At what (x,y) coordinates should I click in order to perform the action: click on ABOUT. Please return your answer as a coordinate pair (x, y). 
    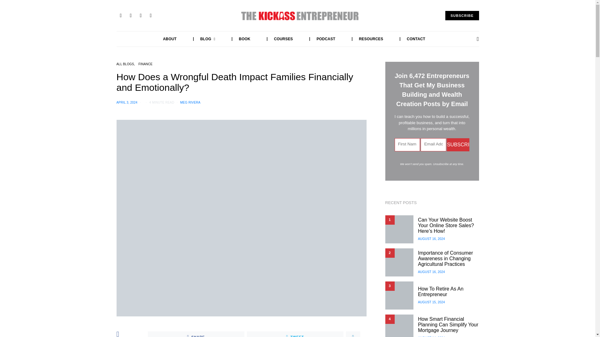
    Looking at the image, I should click on (170, 39).